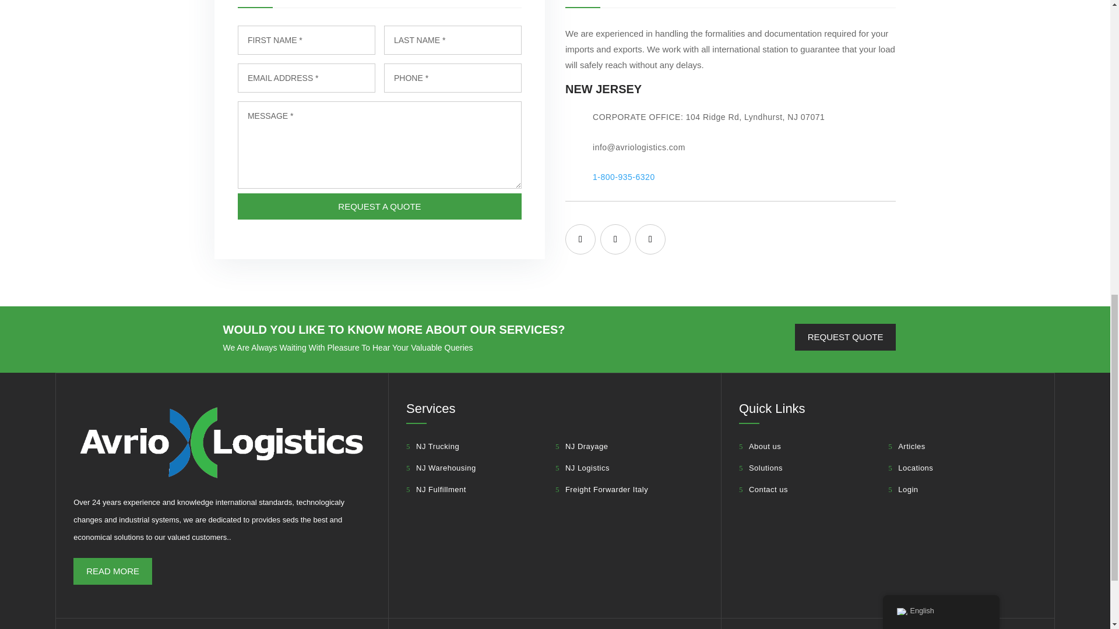 The width and height of the screenshot is (1119, 629). What do you see at coordinates (624, 177) in the screenshot?
I see `1-800-935-6320` at bounding box center [624, 177].